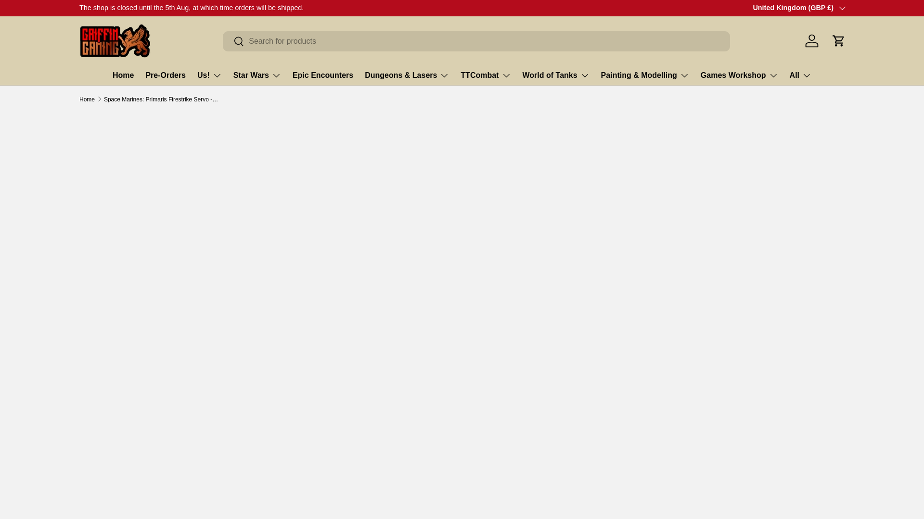 The image size is (924, 519). Describe the element at coordinates (838, 40) in the screenshot. I see `Cart` at that location.